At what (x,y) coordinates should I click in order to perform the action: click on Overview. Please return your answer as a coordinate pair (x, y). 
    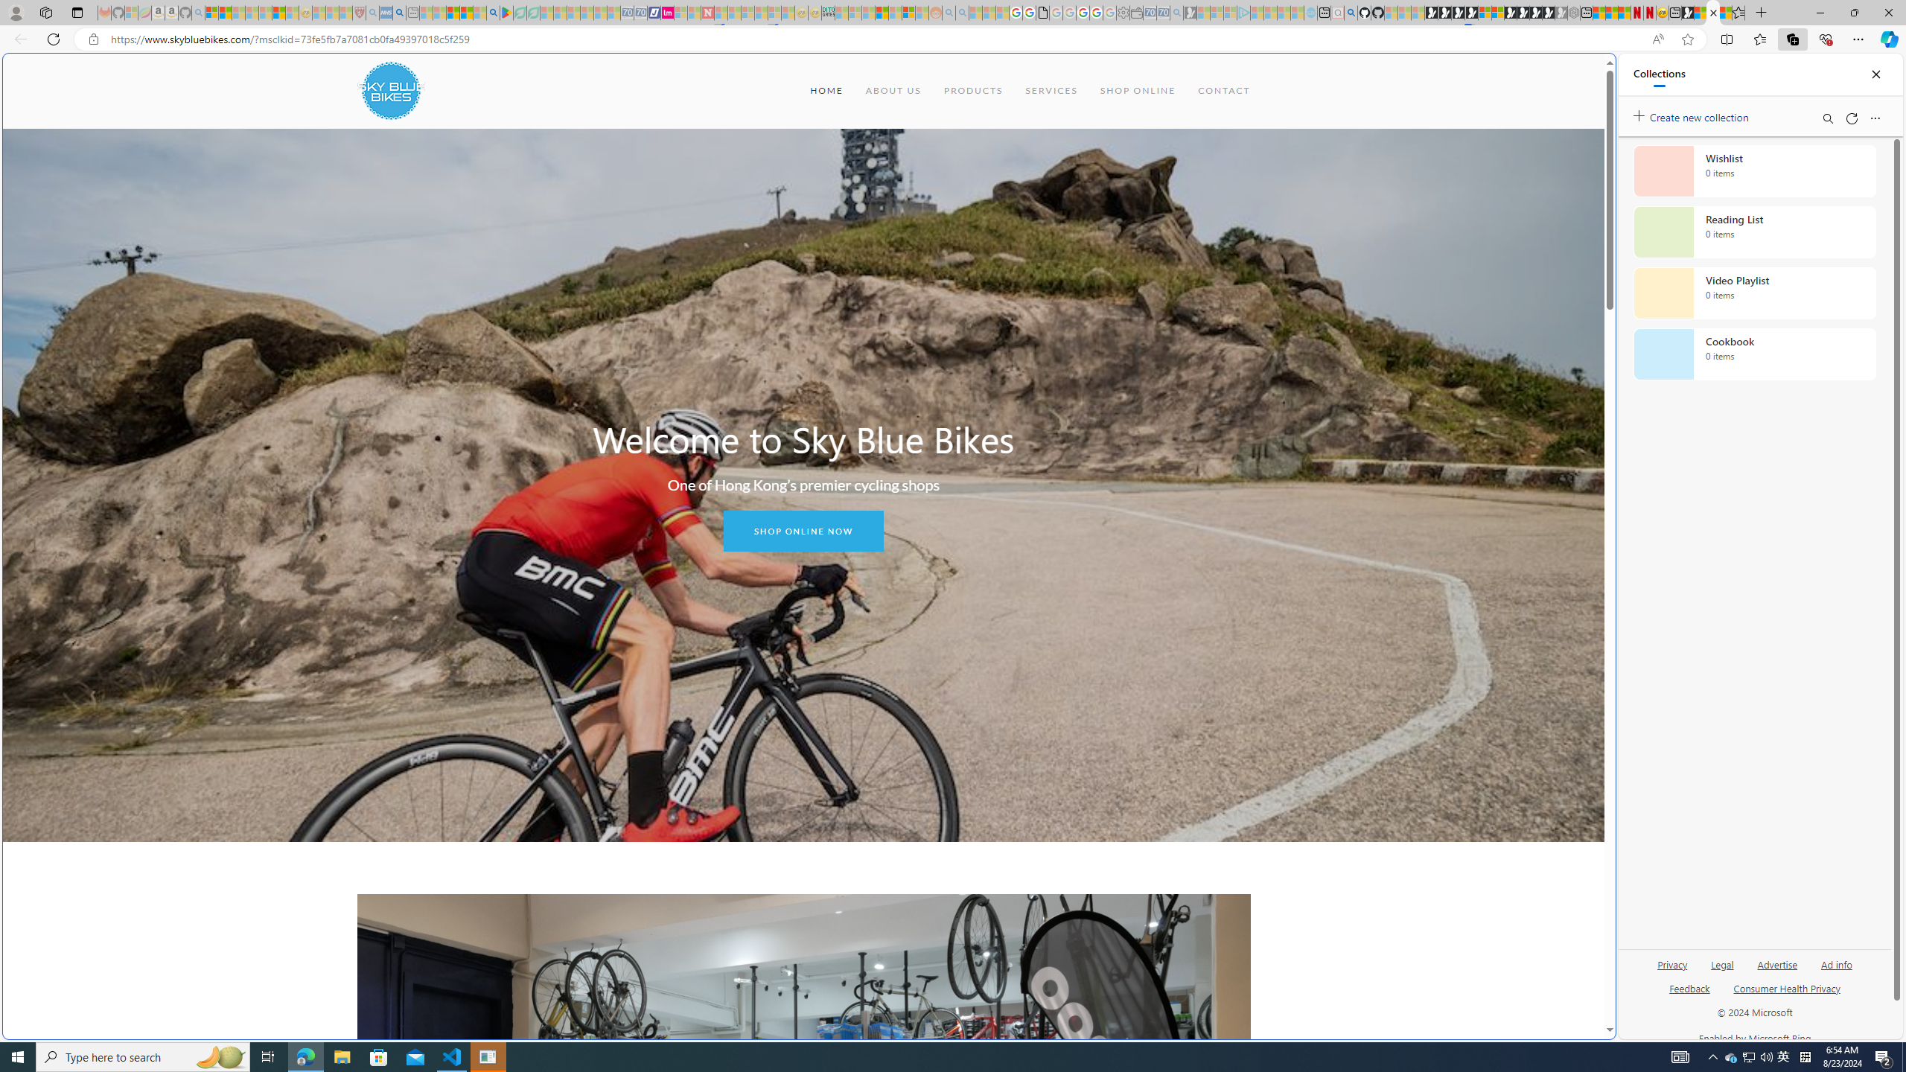
    Looking at the image, I should click on (1498, 13).